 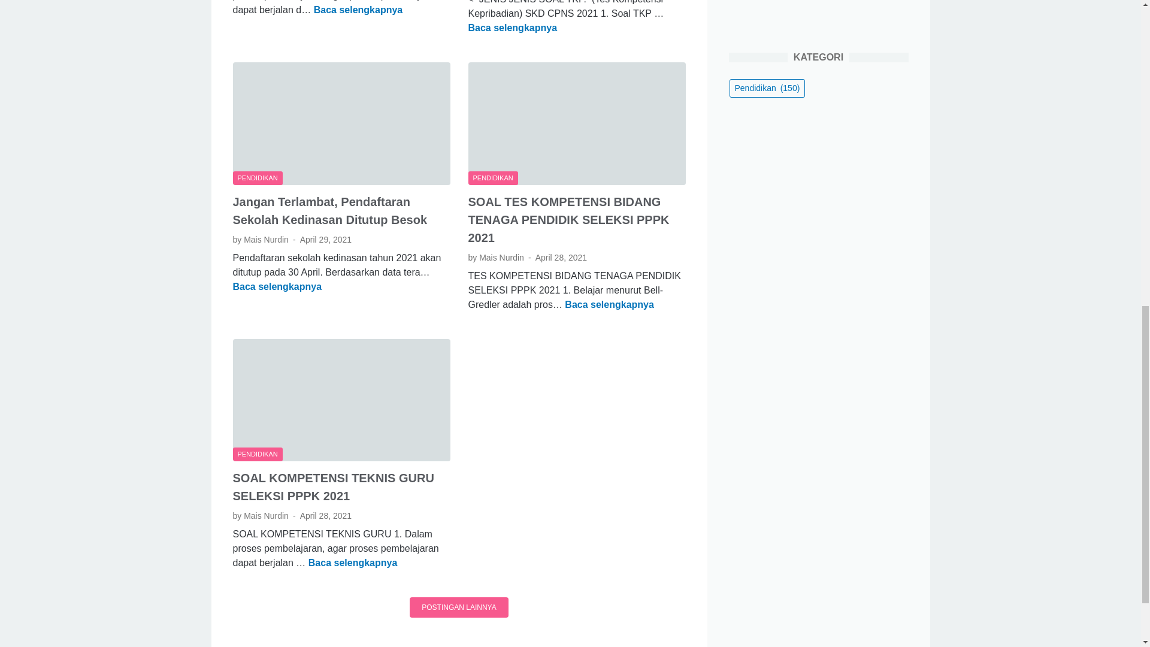 What do you see at coordinates (568, 220) in the screenshot?
I see `SOAL TES KOMPETENSI BIDANG TENAGA PENDIDIK SELEKSI PPPK 2021` at bounding box center [568, 220].